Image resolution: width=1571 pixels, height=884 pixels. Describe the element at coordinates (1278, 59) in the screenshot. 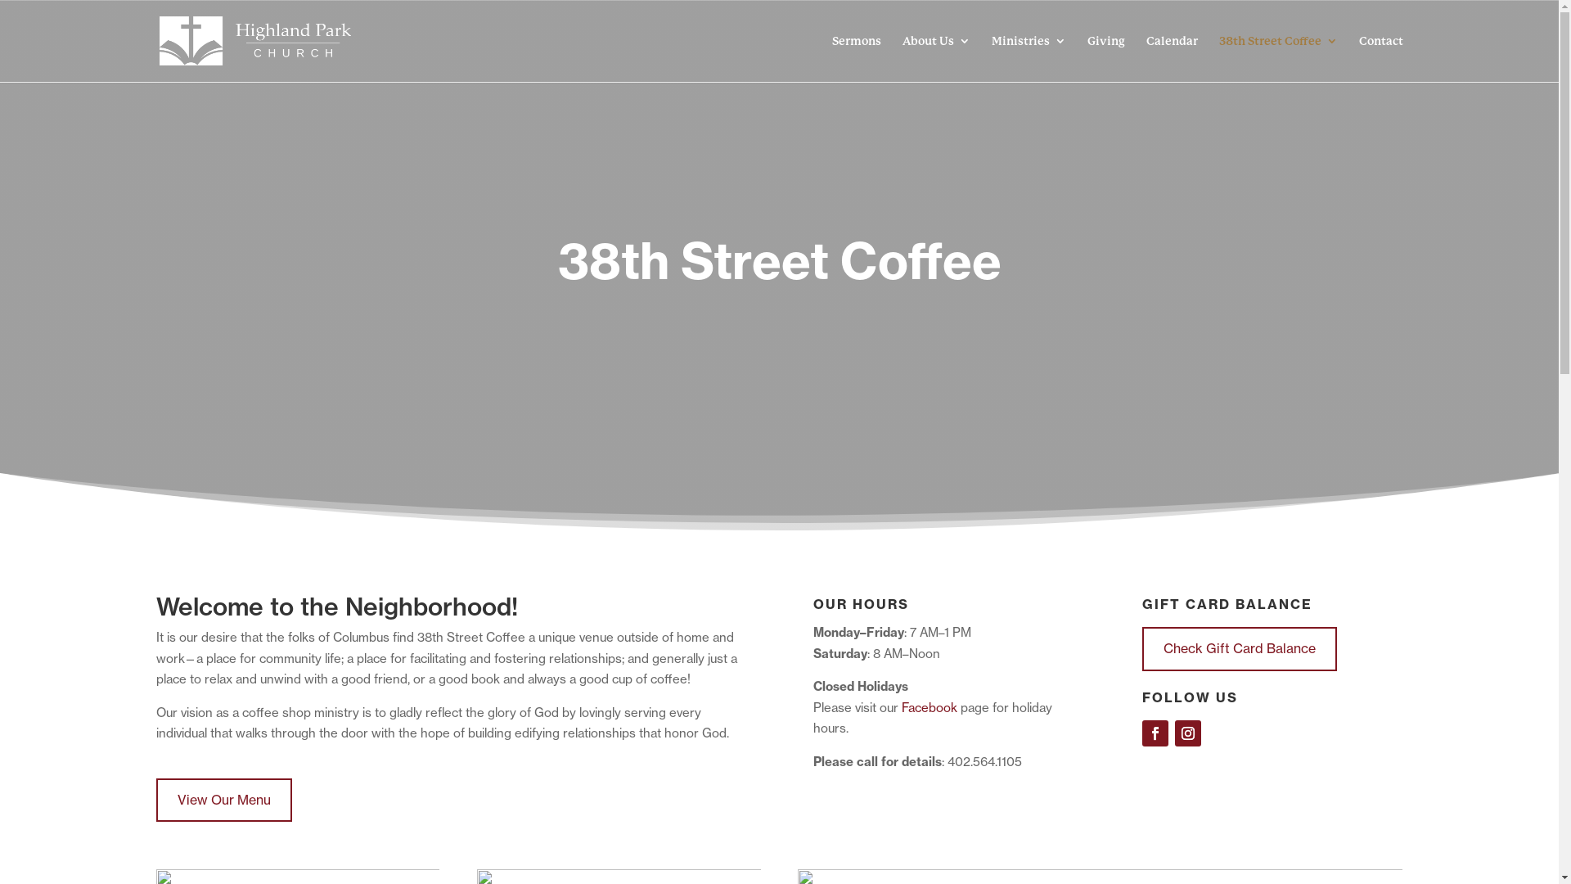

I see `38th Street Coffee` at that location.